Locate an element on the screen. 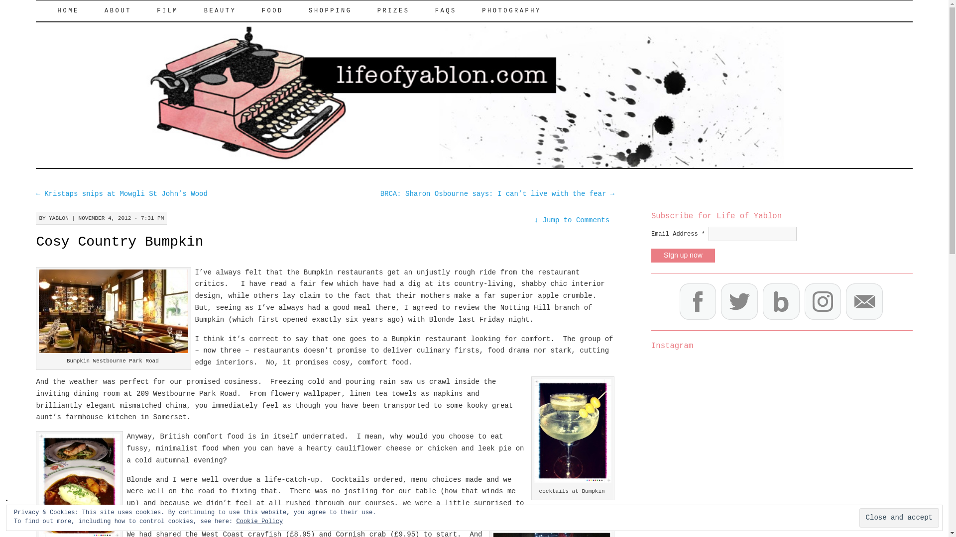 The height and width of the screenshot is (537, 956). YABLON is located at coordinates (59, 218).